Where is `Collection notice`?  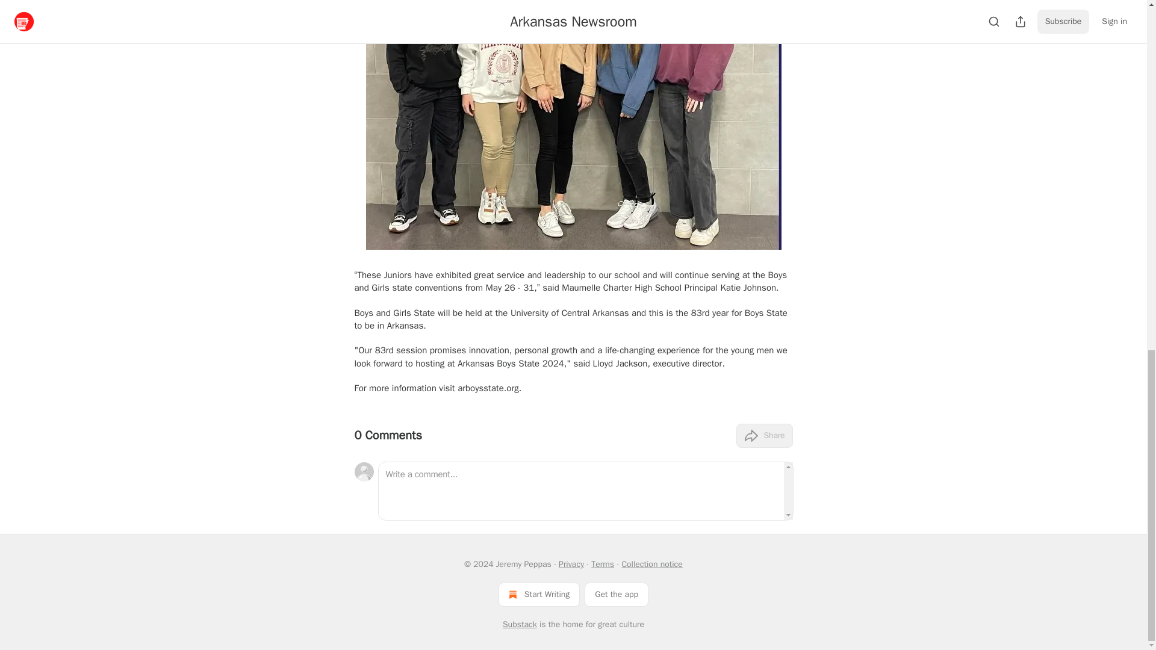 Collection notice is located at coordinates (651, 564).